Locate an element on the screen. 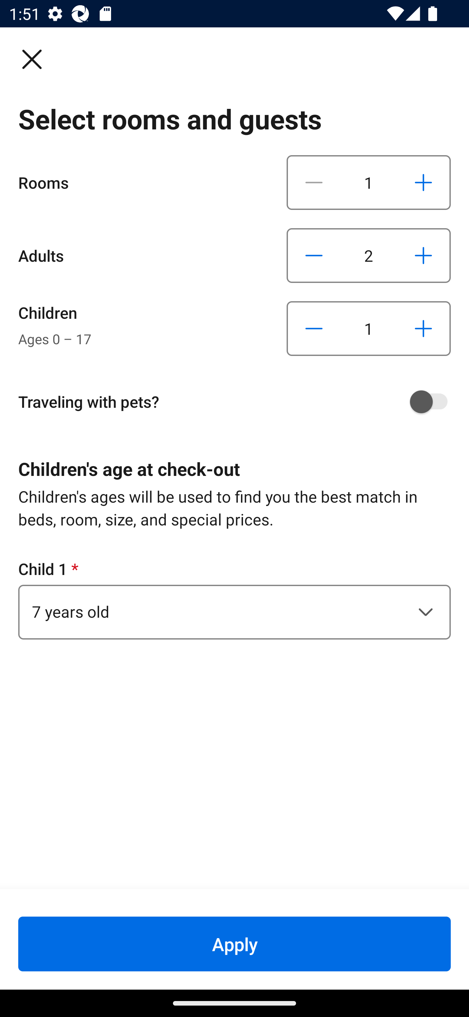 This screenshot has height=1017, width=469. Increase is located at coordinates (423, 329).